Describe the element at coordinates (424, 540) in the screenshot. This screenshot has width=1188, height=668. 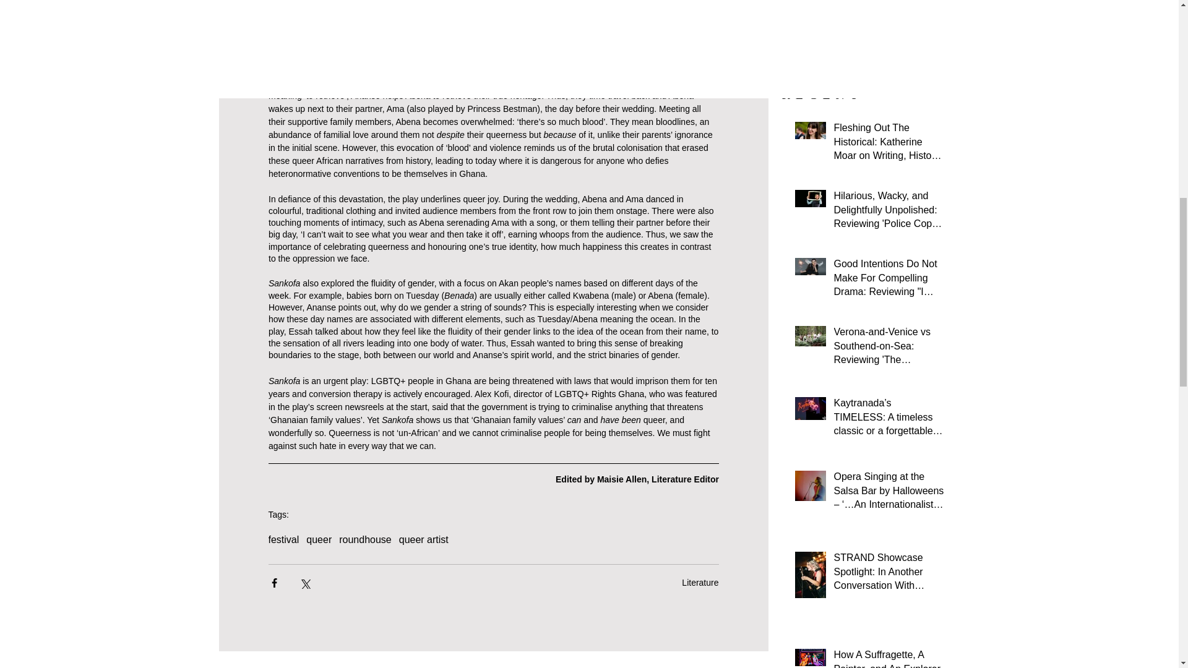
I see `queer artist` at that location.